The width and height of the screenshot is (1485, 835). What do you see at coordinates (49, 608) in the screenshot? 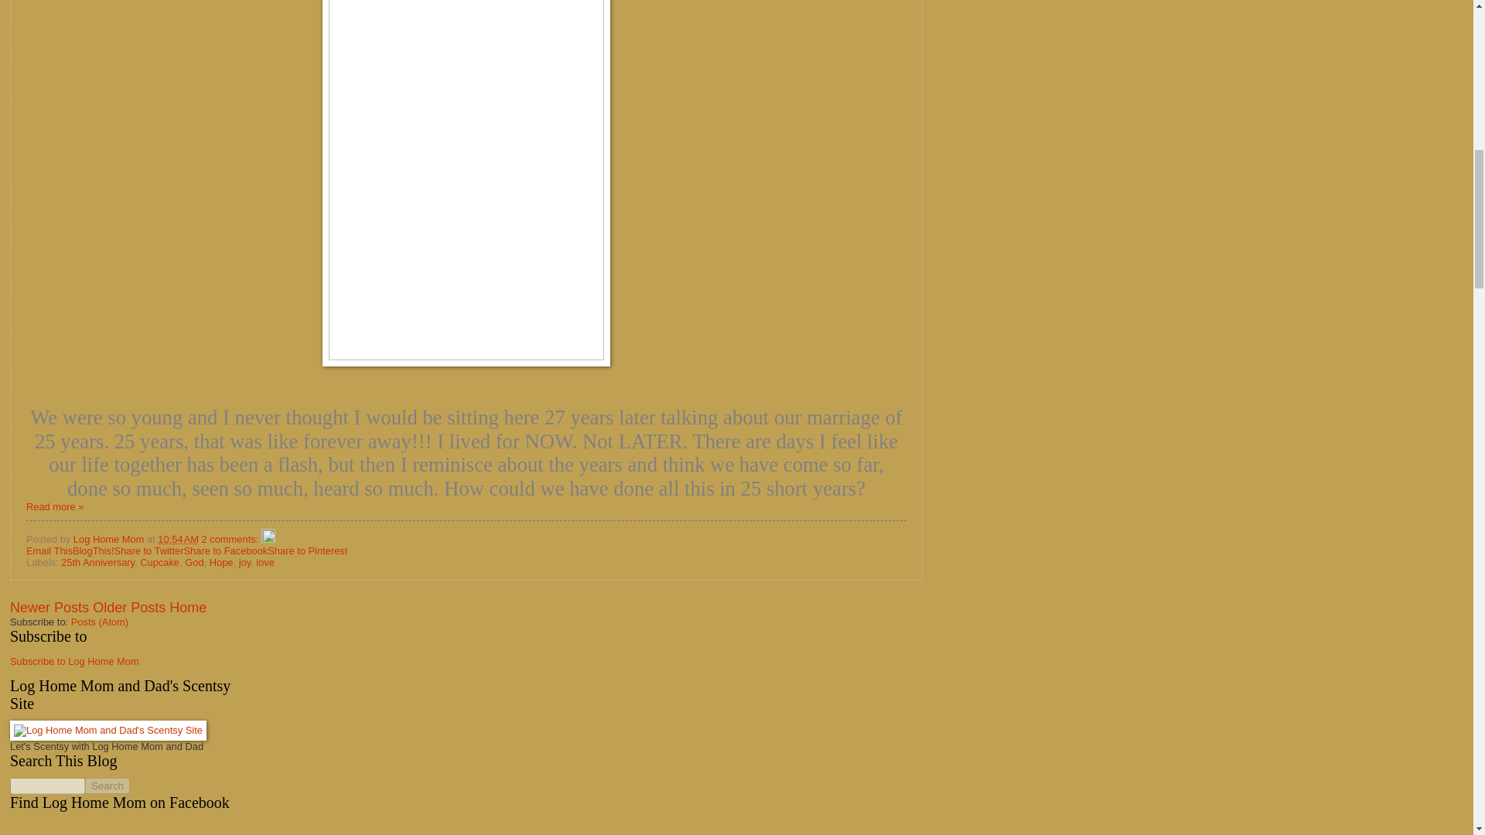
I see `Newer Posts` at bounding box center [49, 608].